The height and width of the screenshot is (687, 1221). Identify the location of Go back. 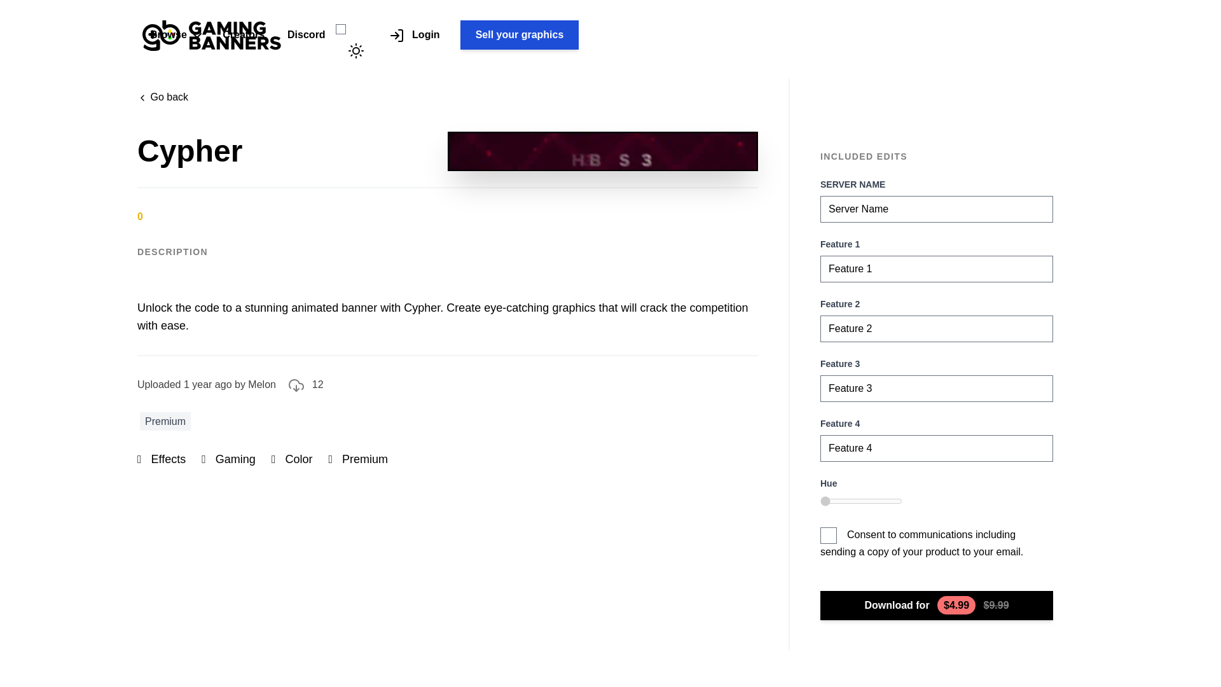
(448, 97).